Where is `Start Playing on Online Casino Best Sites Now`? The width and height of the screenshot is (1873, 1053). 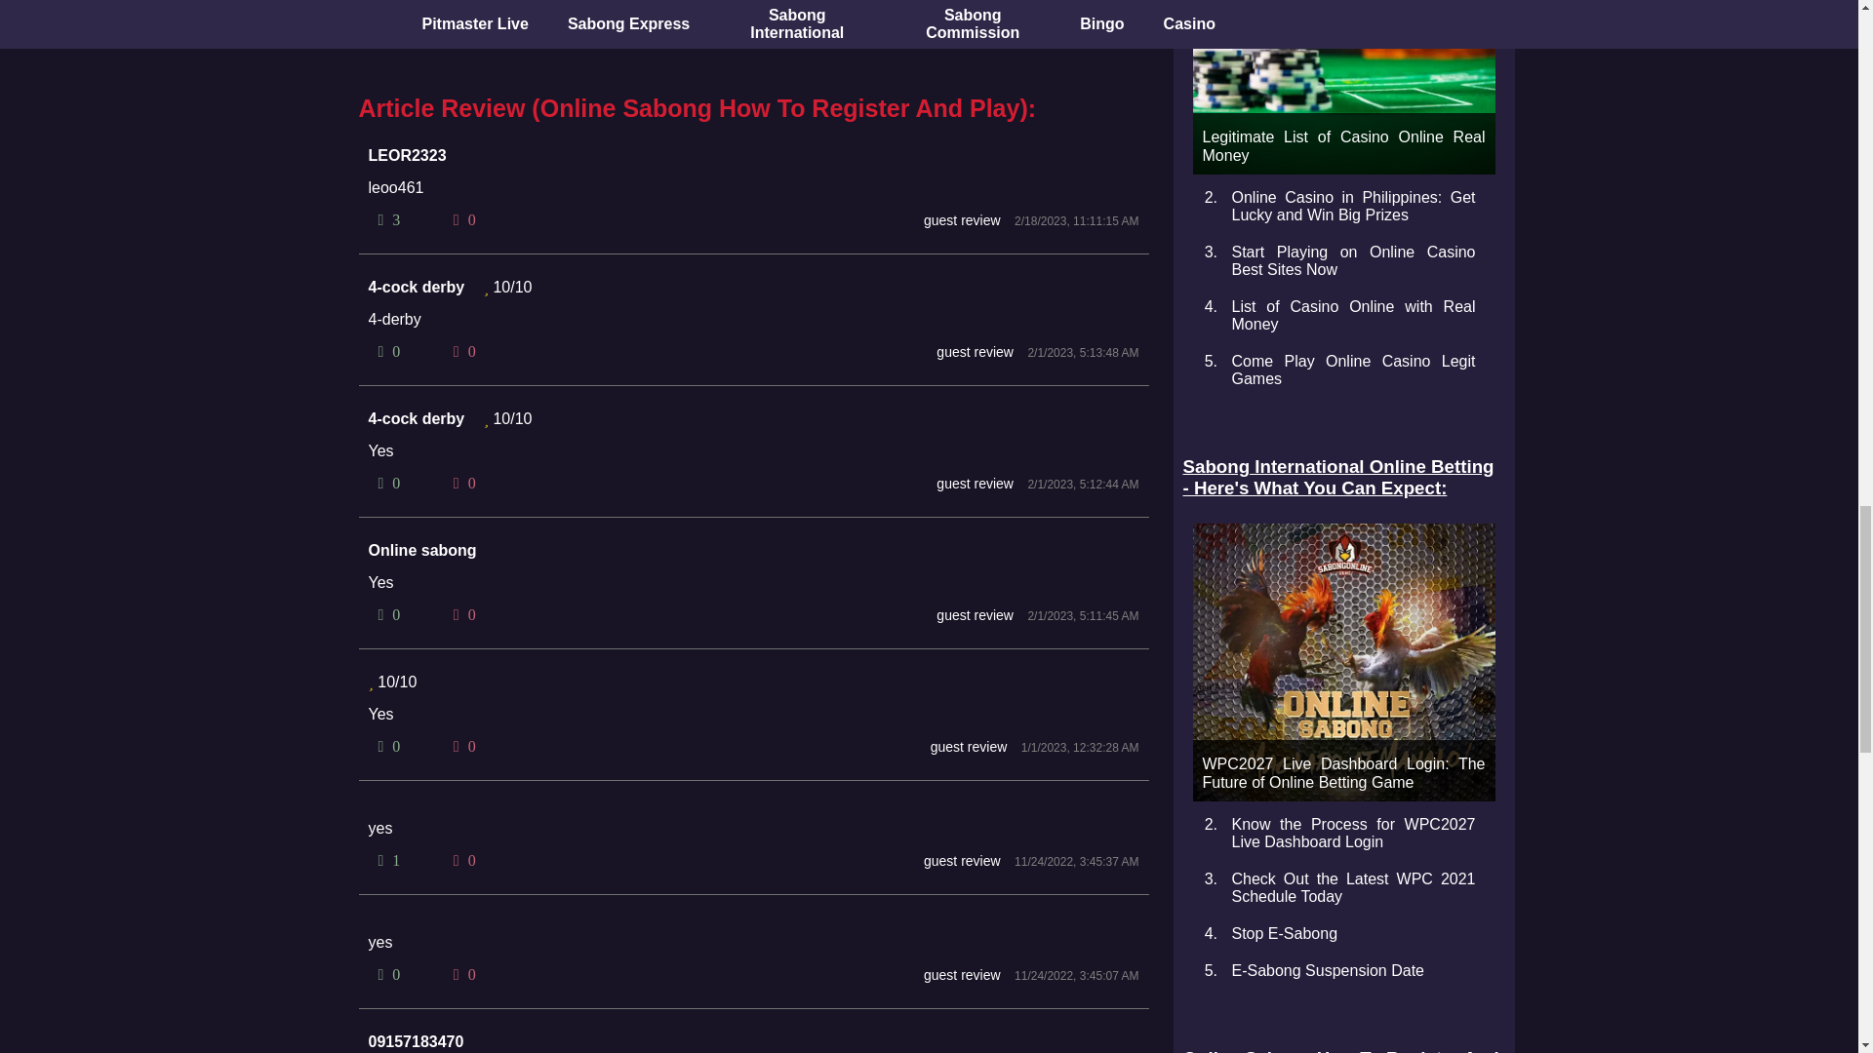
Start Playing on Online Casino Best Sites Now is located at coordinates (1352, 260).